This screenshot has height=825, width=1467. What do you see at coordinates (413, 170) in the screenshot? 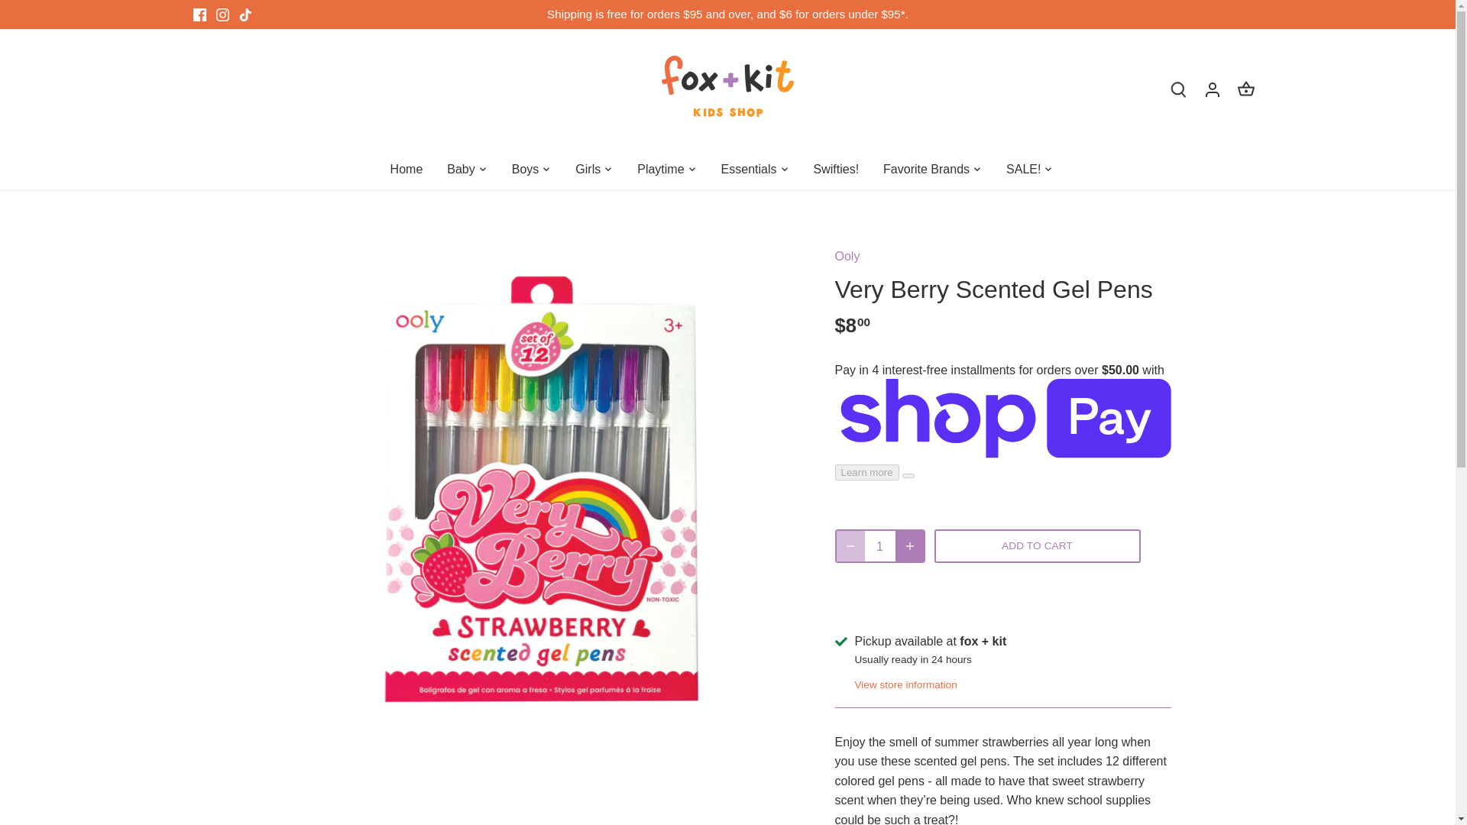
I see `Home` at bounding box center [413, 170].